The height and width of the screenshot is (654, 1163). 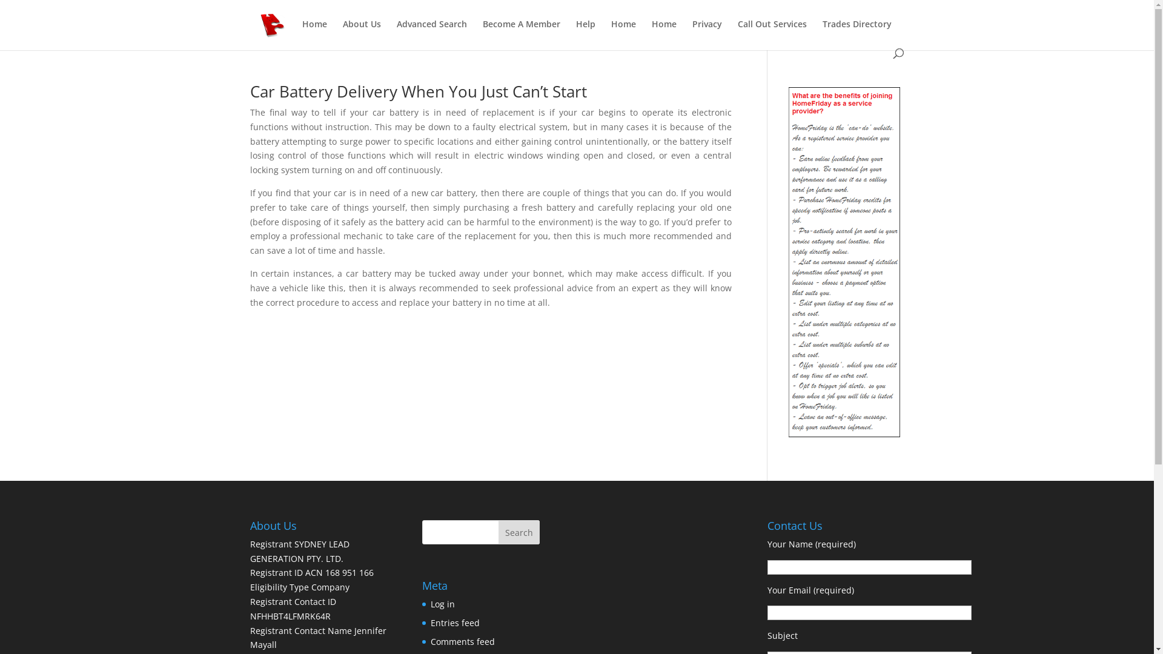 I want to click on Home, so click(x=314, y=34).